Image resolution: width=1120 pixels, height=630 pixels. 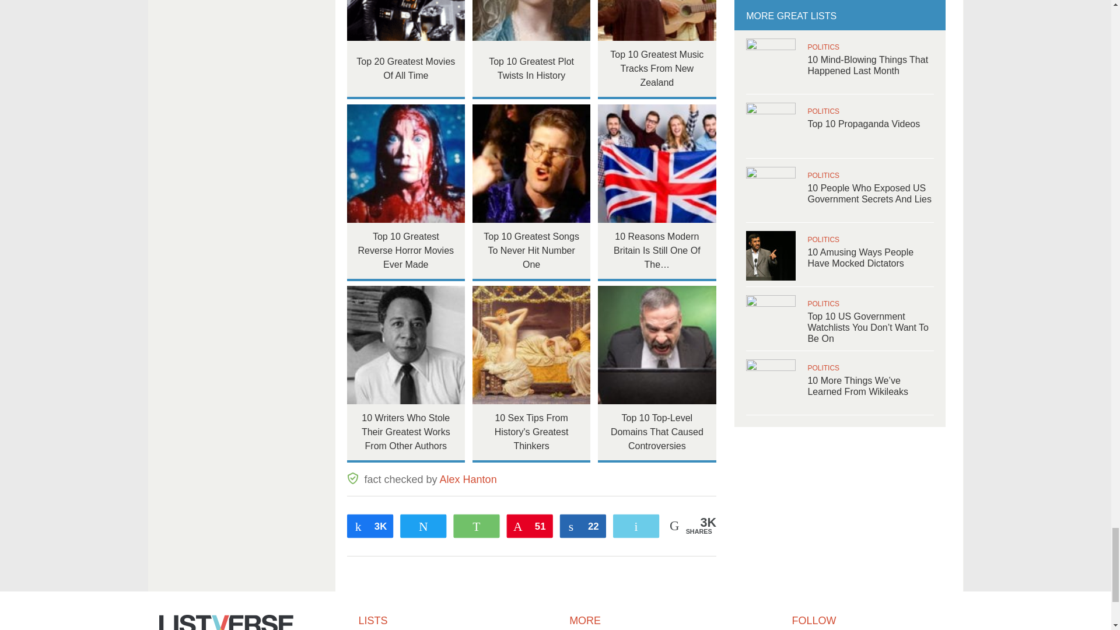 What do you see at coordinates (657, 21) in the screenshot?
I see `Top 10 Greatest Music Tracks From New Zealand` at bounding box center [657, 21].